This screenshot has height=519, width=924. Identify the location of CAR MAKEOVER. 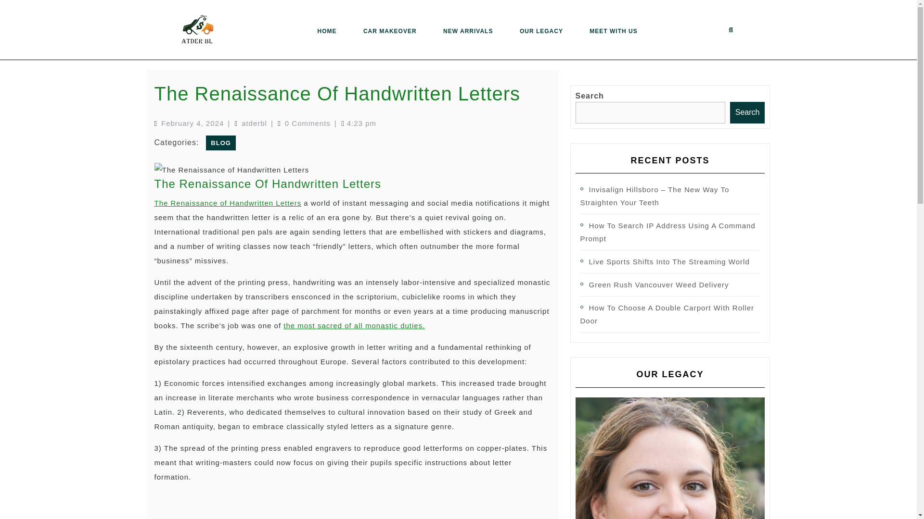
(390, 31).